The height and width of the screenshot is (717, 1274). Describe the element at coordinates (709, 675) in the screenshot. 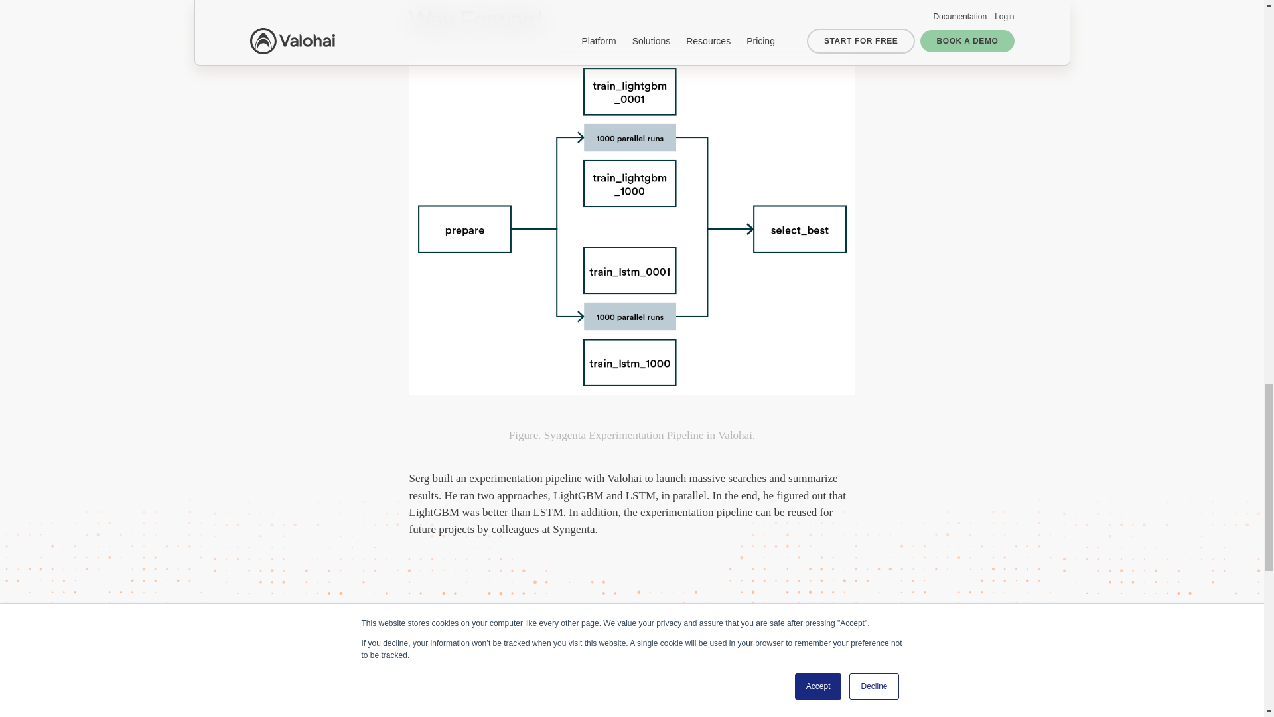

I see `How to Ensure Traceability and Eliminate Data Inconsistency` at that location.